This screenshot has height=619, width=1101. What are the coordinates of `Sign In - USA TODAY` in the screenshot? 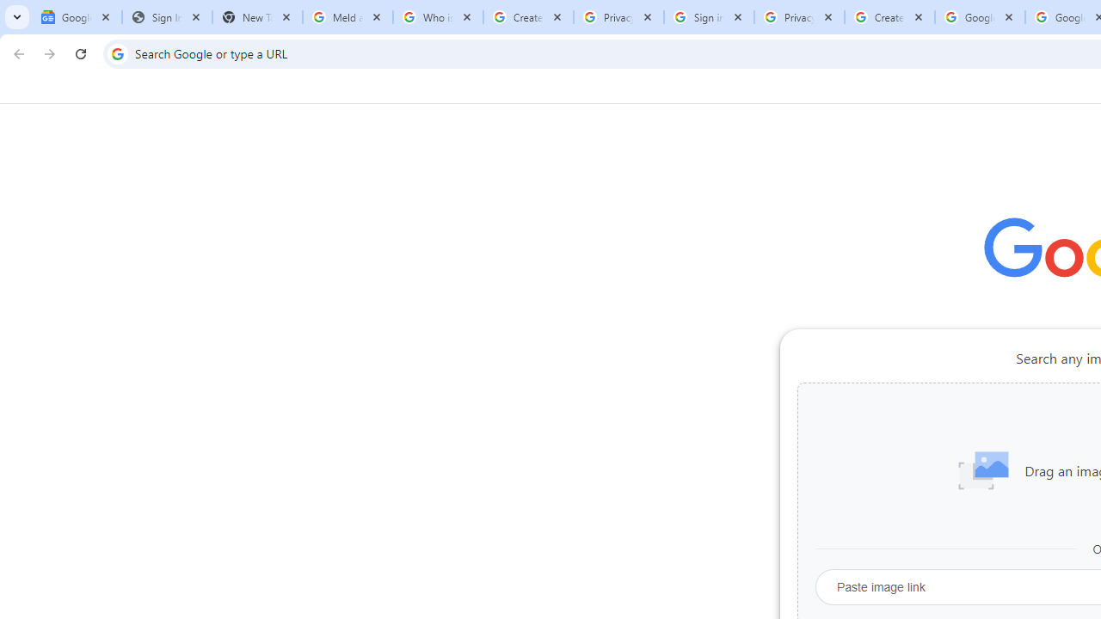 It's located at (167, 17).